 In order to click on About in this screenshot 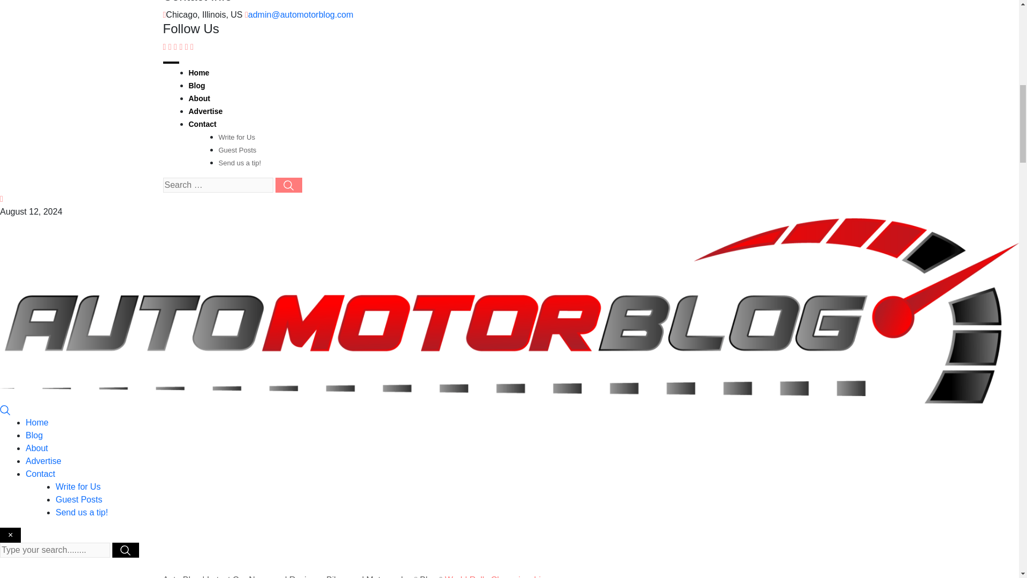, I will do `click(198, 98)`.